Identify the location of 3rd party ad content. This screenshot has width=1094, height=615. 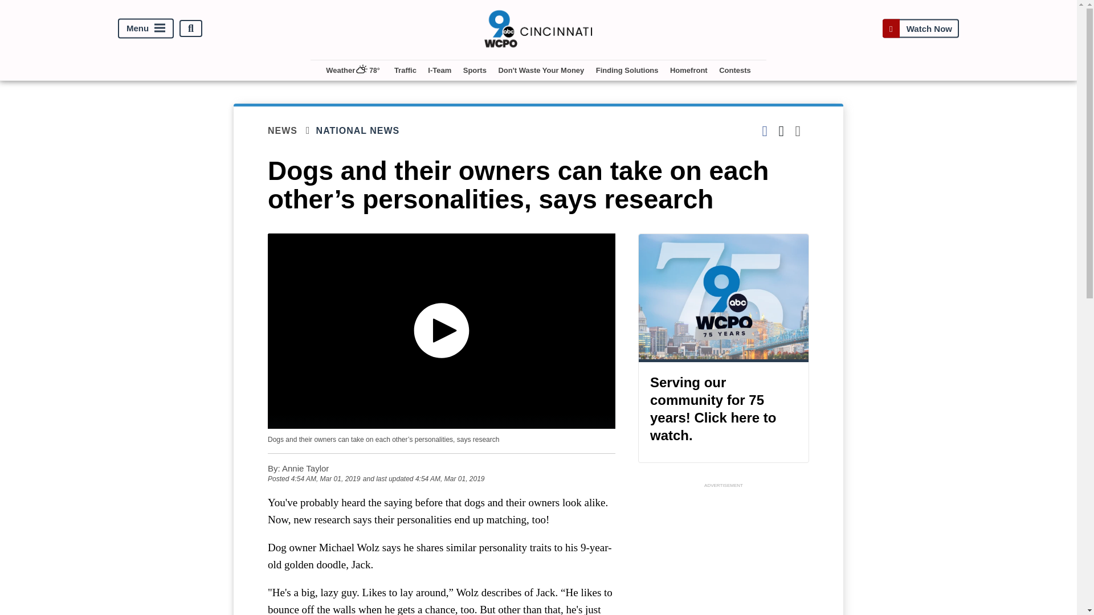
(724, 552).